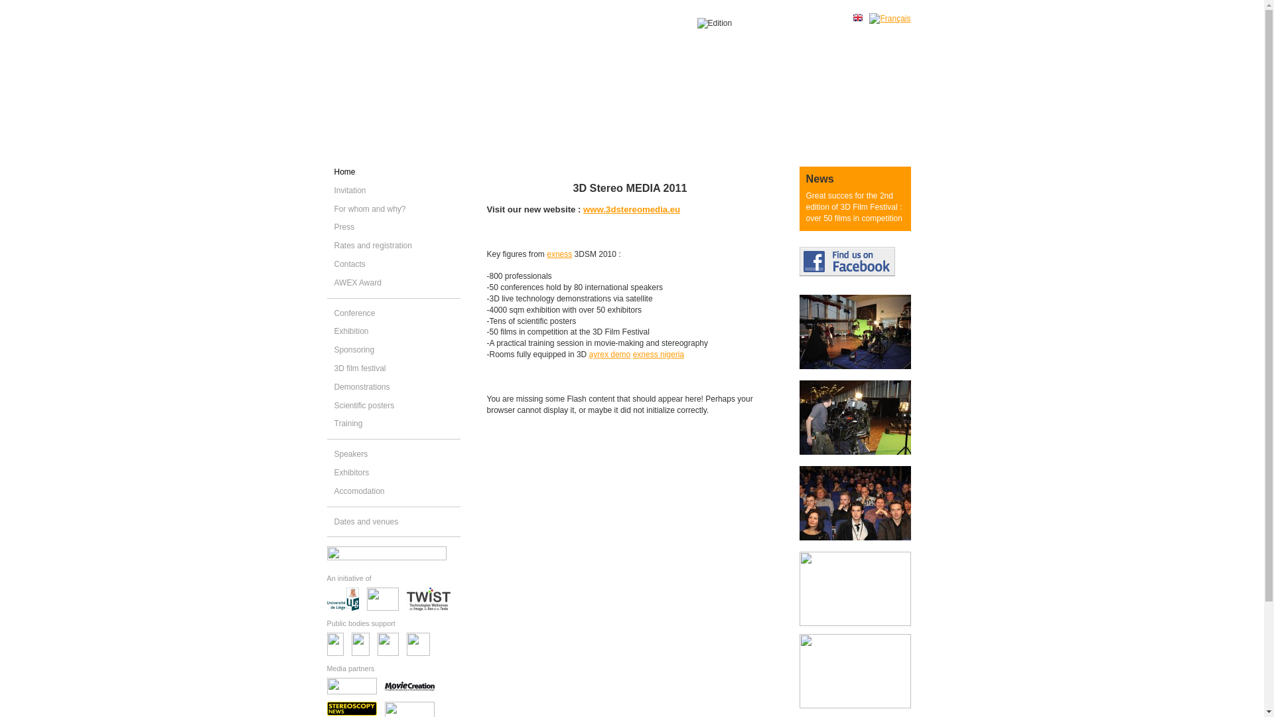 The image size is (1274, 717). What do you see at coordinates (861, 623) in the screenshot?
I see `3D Stereo Media` at bounding box center [861, 623].